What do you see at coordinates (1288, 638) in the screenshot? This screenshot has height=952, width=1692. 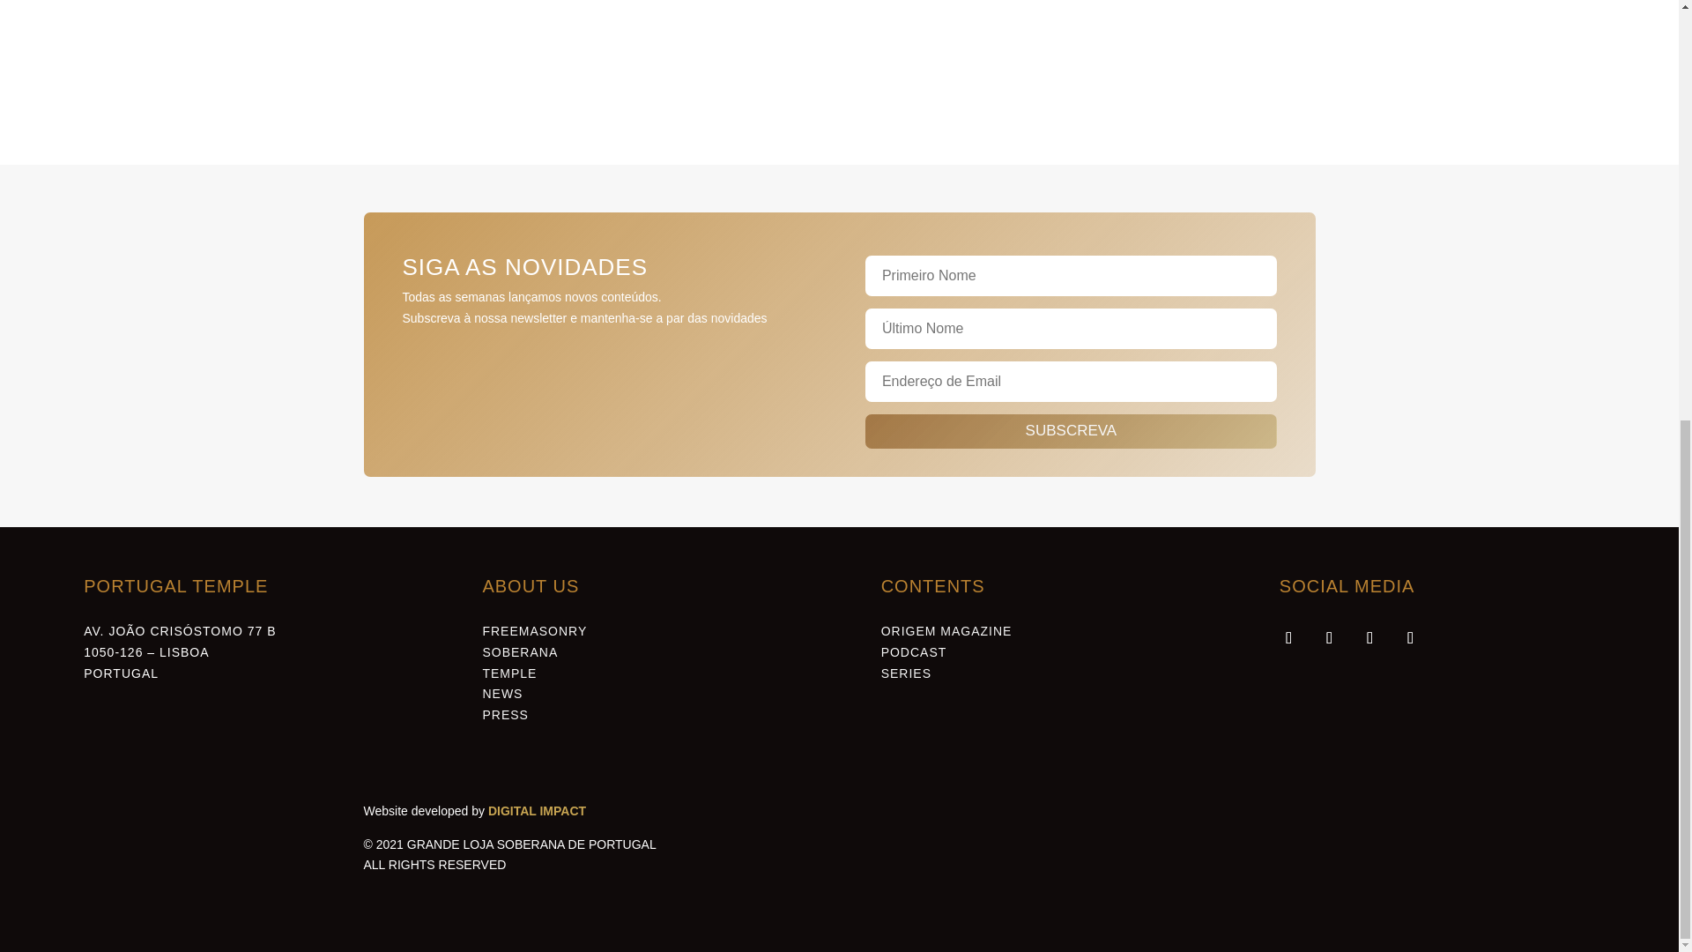 I see `Follow on Facebook` at bounding box center [1288, 638].